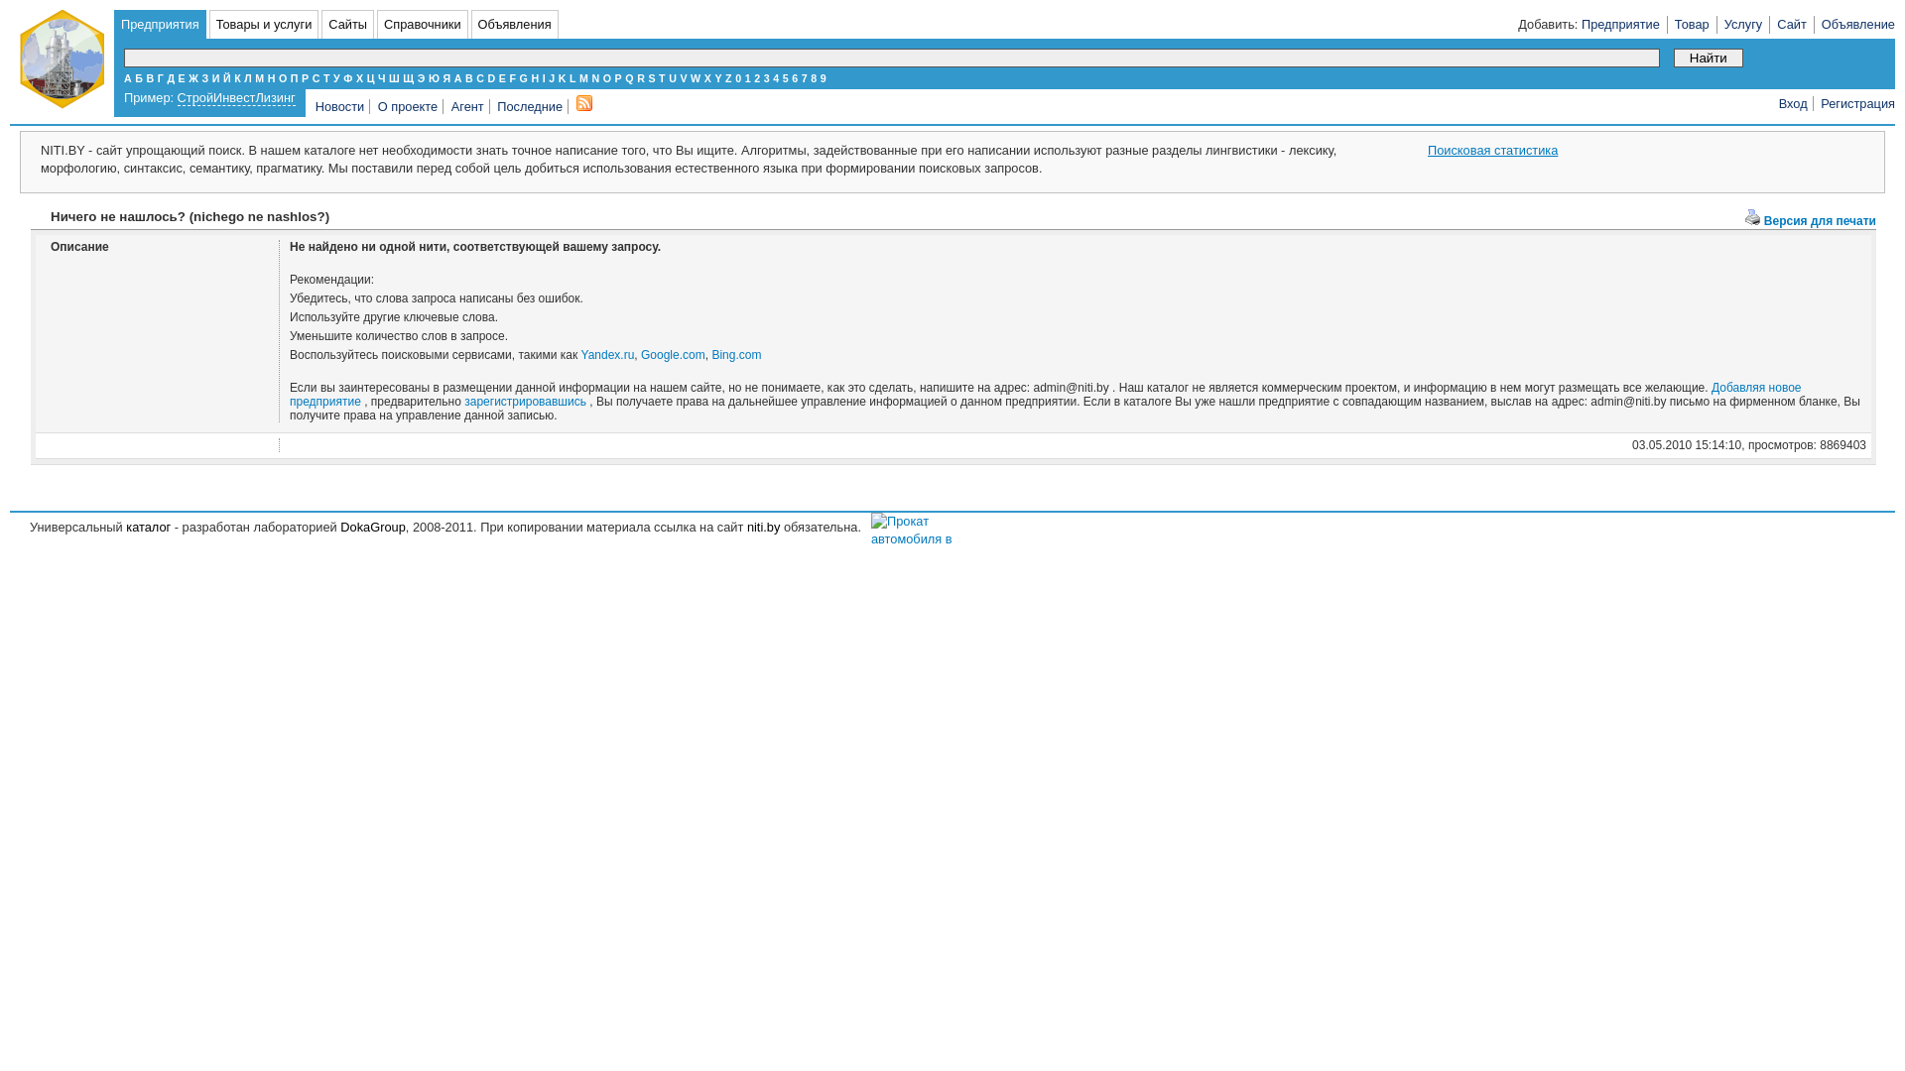 Image resolution: width=1905 pixels, height=1071 pixels. I want to click on E, so click(502, 78).